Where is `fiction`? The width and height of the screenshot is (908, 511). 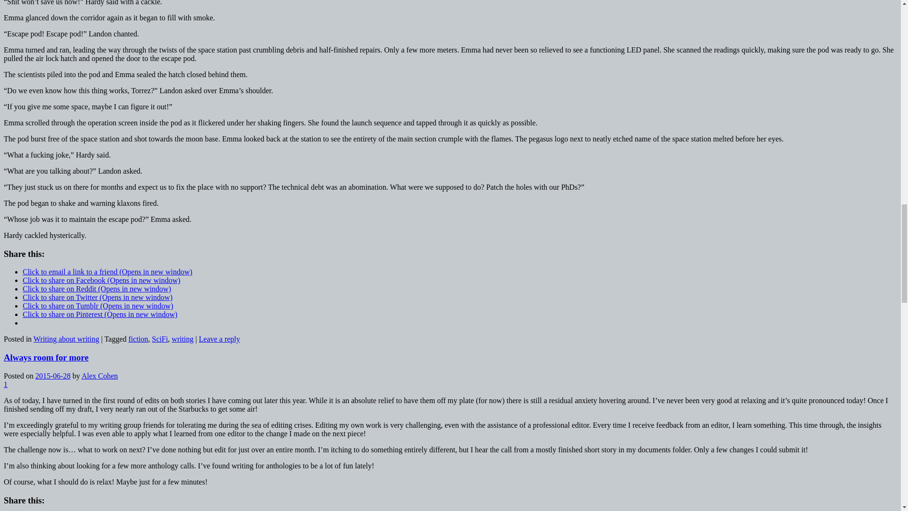 fiction is located at coordinates (139, 339).